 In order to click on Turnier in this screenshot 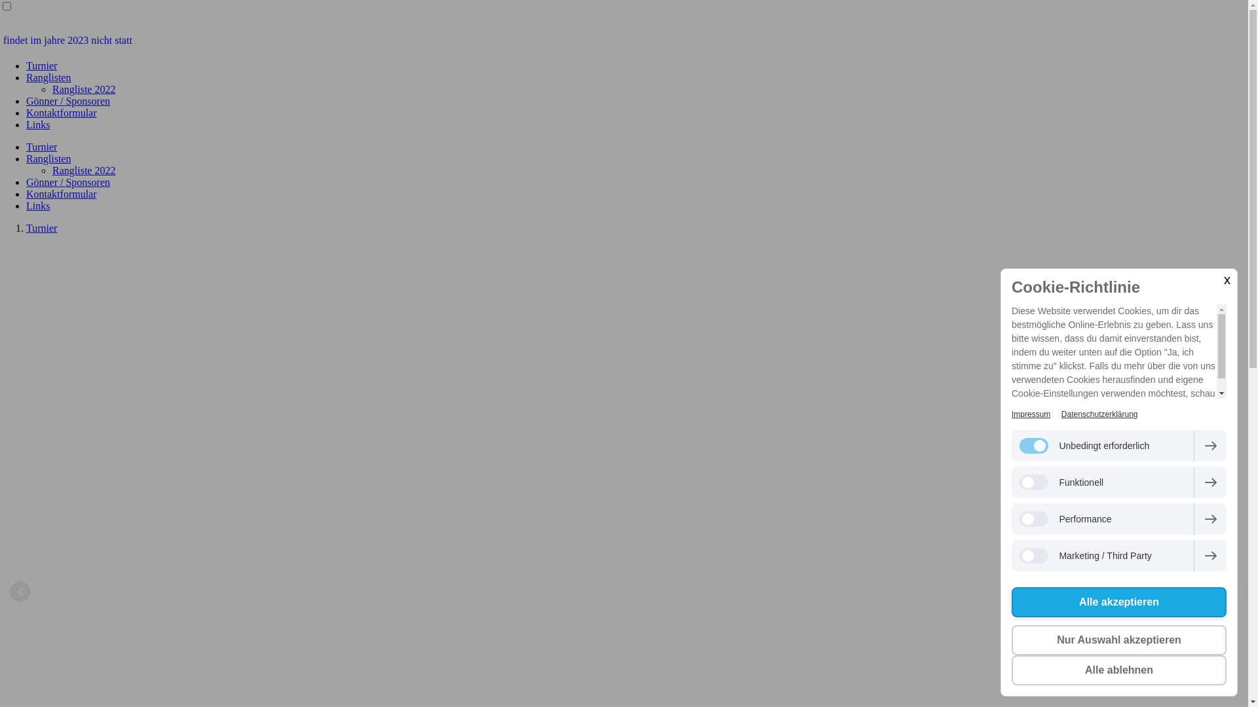, I will do `click(42, 147)`.